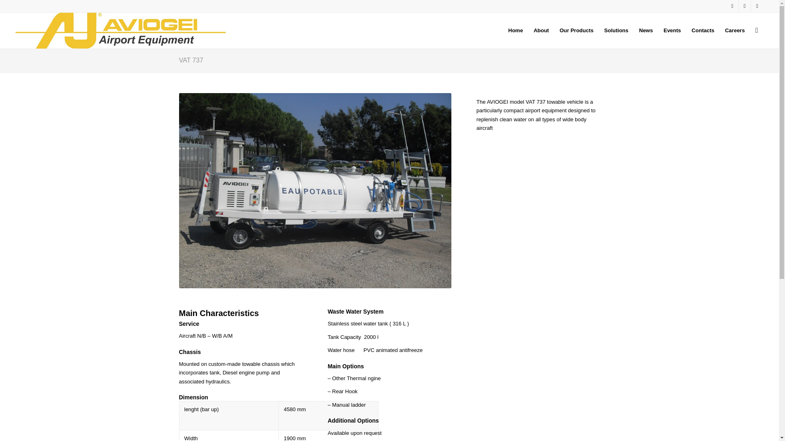  I want to click on Solutions, so click(616, 30).